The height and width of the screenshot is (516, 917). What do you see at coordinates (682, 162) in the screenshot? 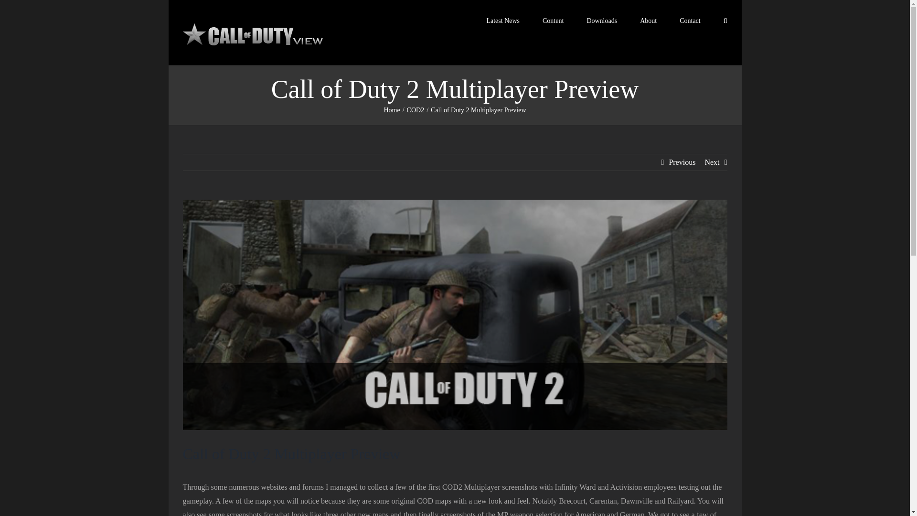
I see `Previous` at bounding box center [682, 162].